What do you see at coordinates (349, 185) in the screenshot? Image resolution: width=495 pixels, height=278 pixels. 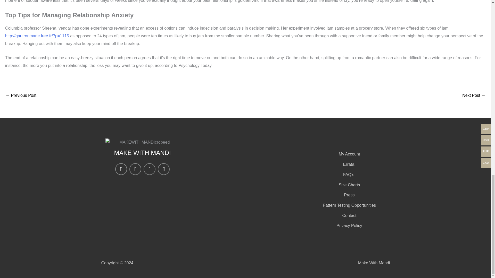 I see `Size Charts` at bounding box center [349, 185].